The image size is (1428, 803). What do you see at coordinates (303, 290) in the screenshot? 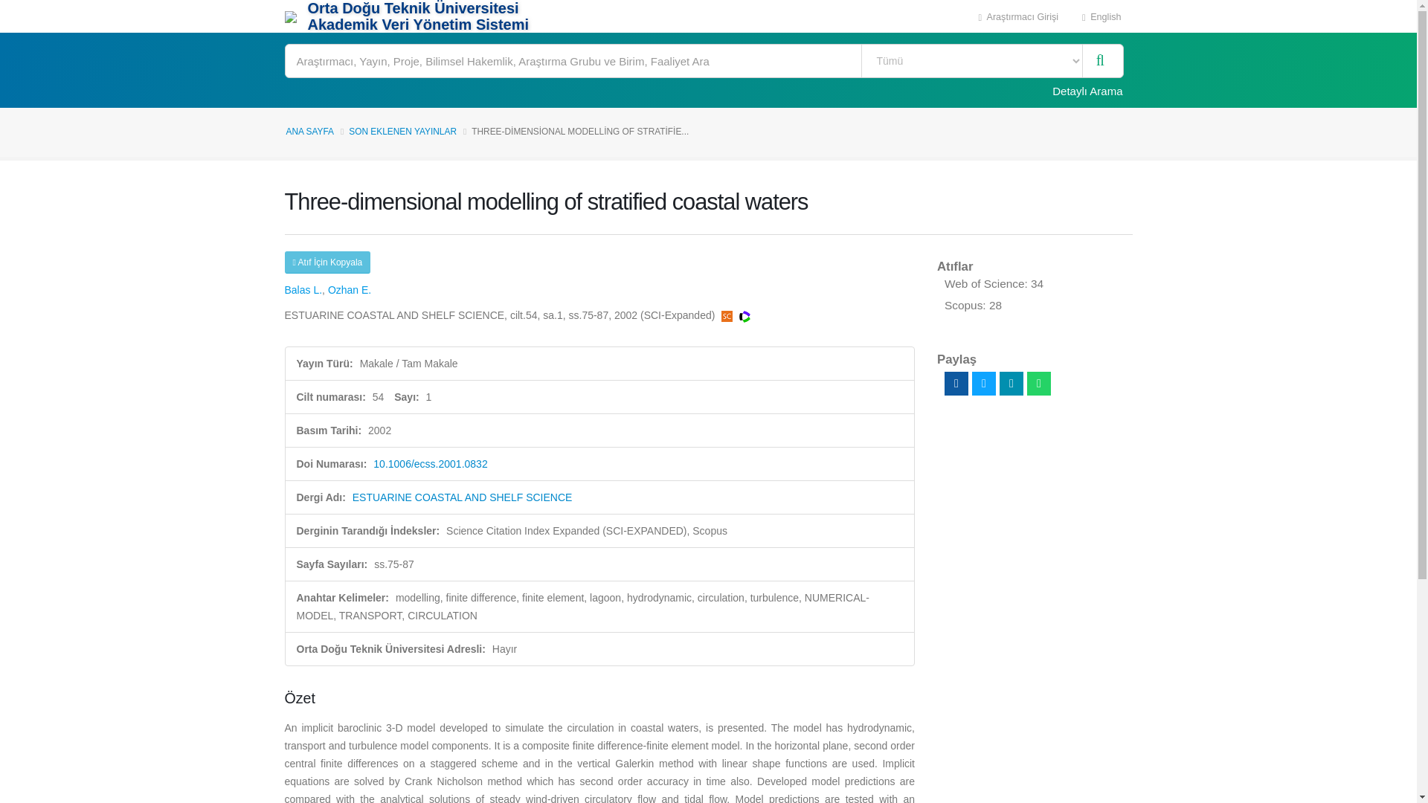
I see `L Balas` at bounding box center [303, 290].